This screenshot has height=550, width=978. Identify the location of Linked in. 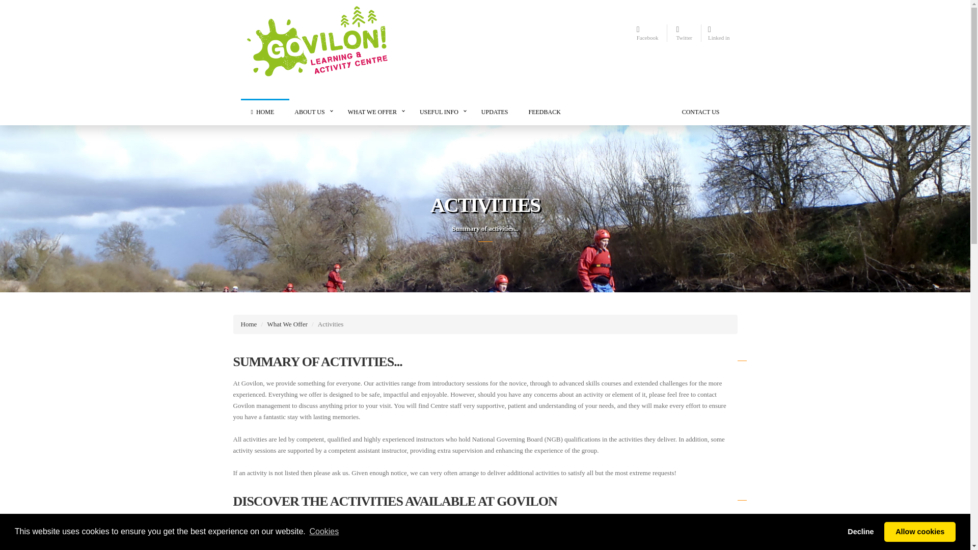
(719, 33).